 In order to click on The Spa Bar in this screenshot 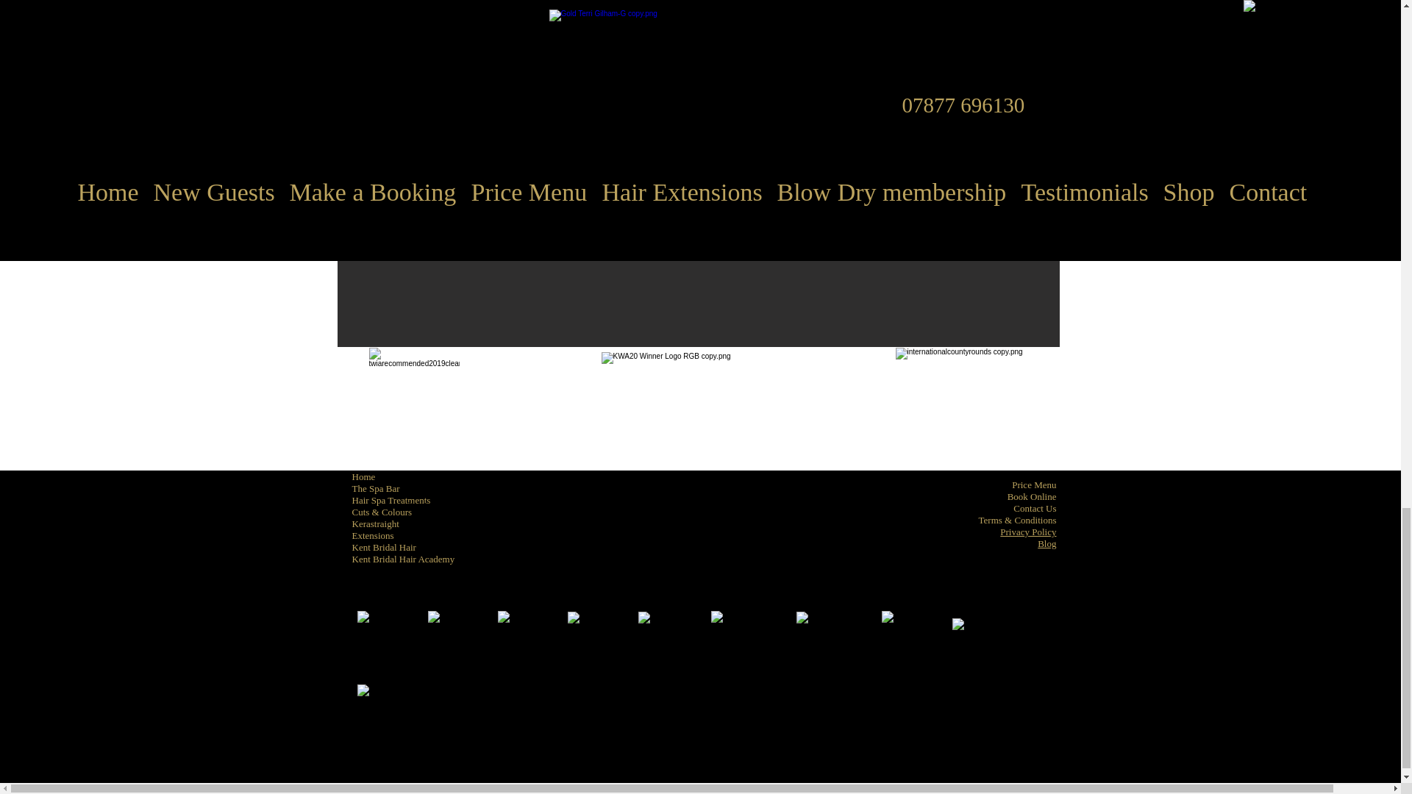, I will do `click(375, 488)`.